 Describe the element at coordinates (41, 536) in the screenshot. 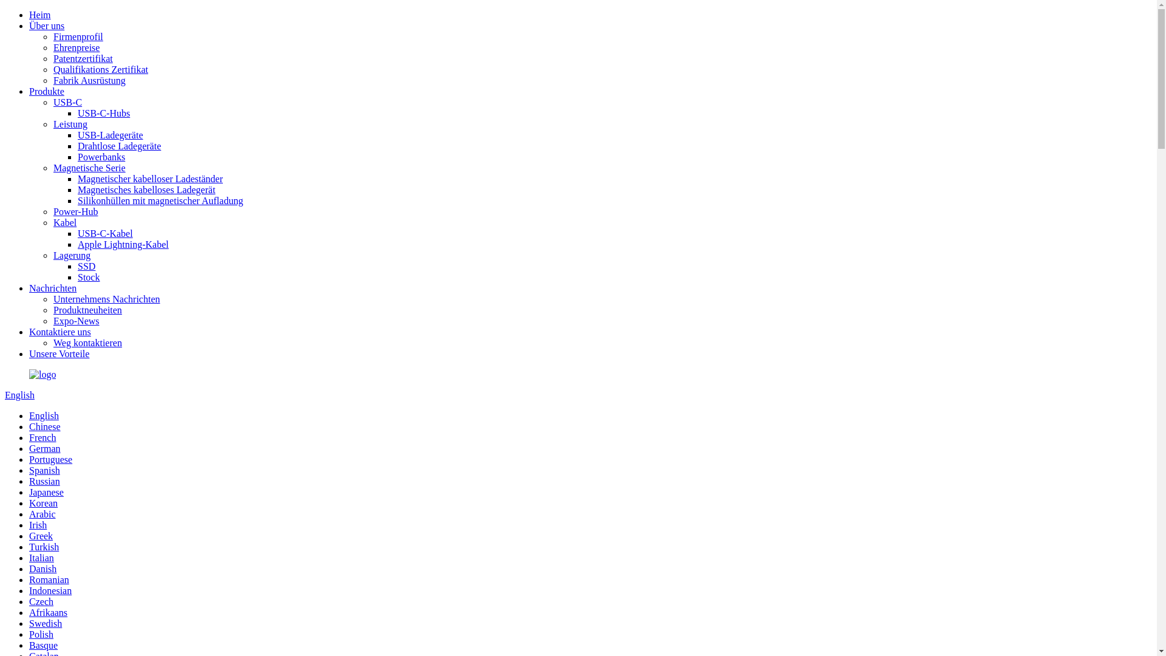

I see `Greek` at that location.